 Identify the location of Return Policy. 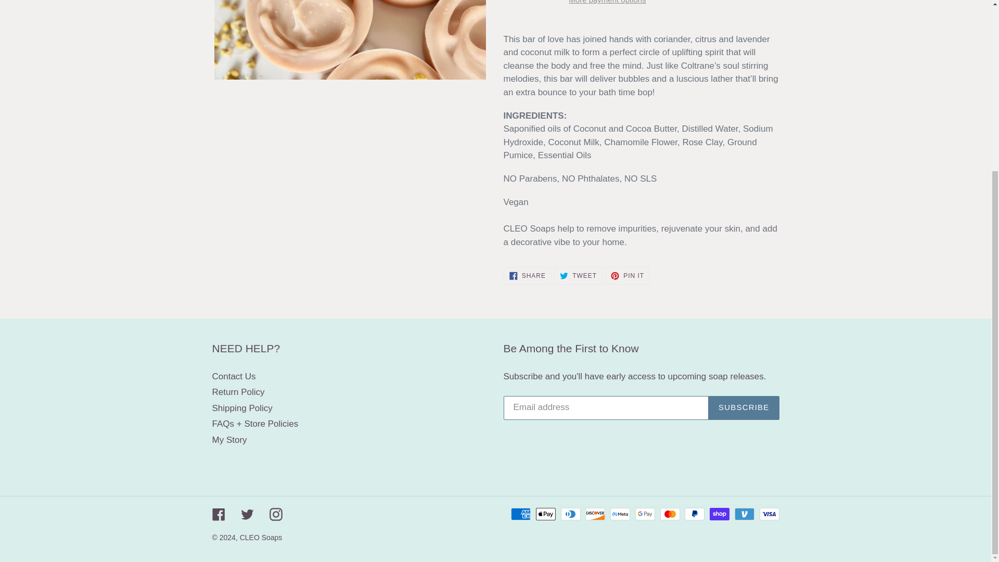
(527, 276).